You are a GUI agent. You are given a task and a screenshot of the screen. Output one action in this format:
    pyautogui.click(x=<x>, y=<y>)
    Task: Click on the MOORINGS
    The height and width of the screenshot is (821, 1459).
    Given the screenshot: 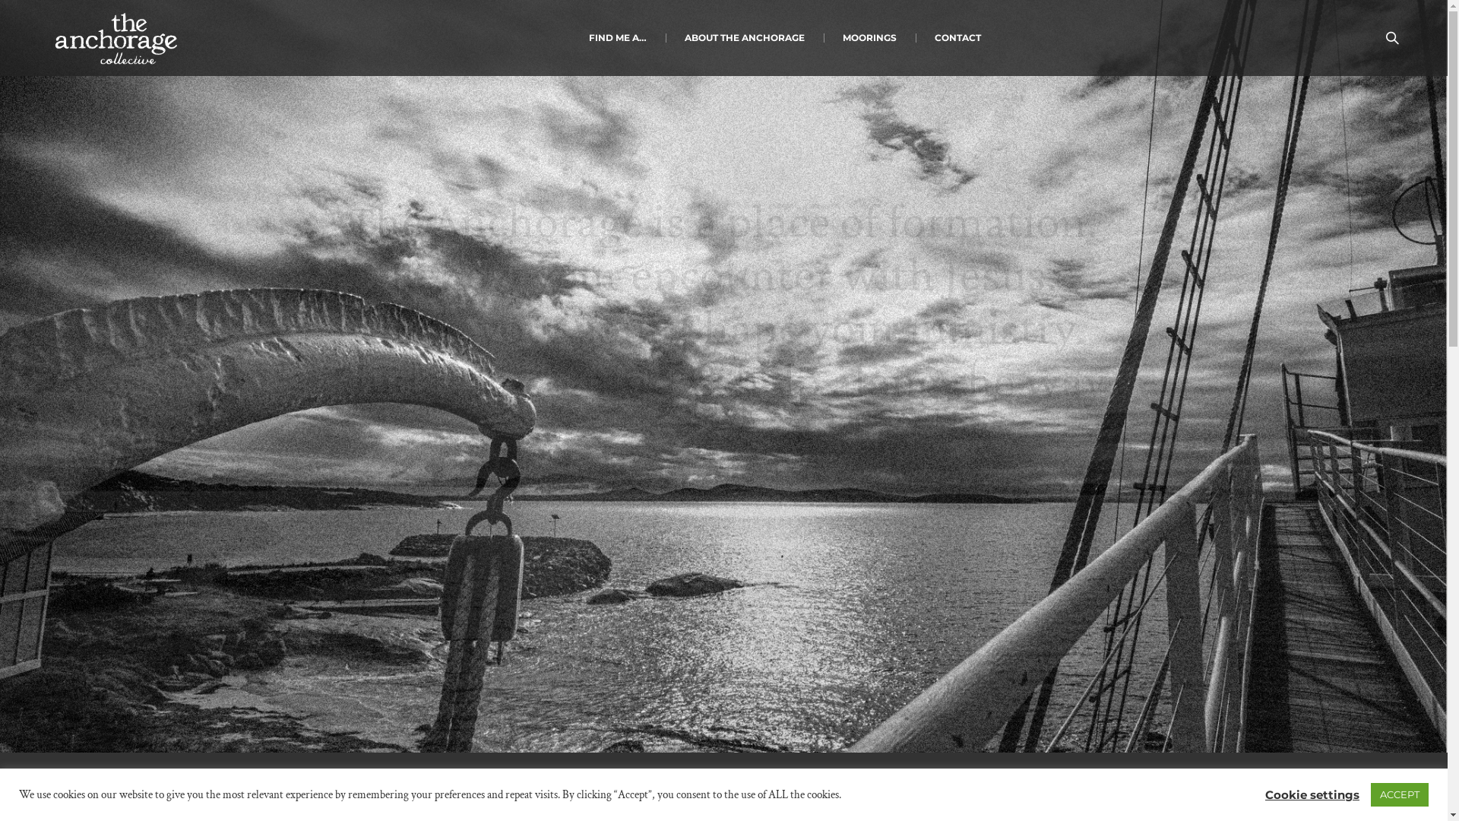 What is the action you would take?
    pyautogui.click(x=869, y=38)
    